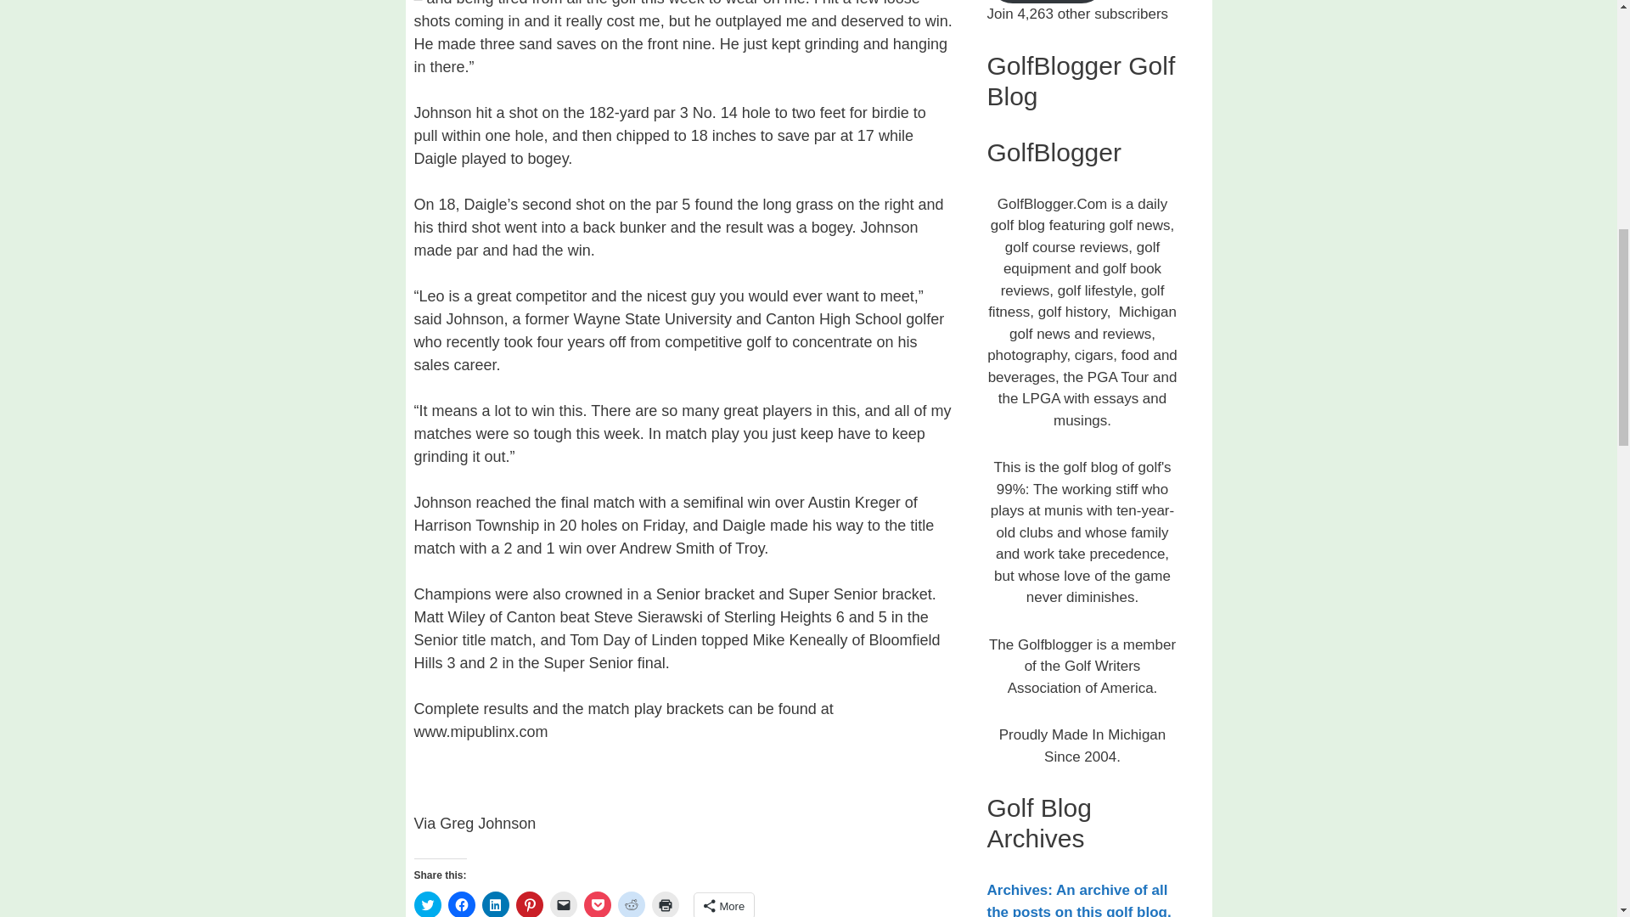 The image size is (1630, 917). Describe the element at coordinates (462, 903) in the screenshot. I see `Click to share on Facebook` at that location.